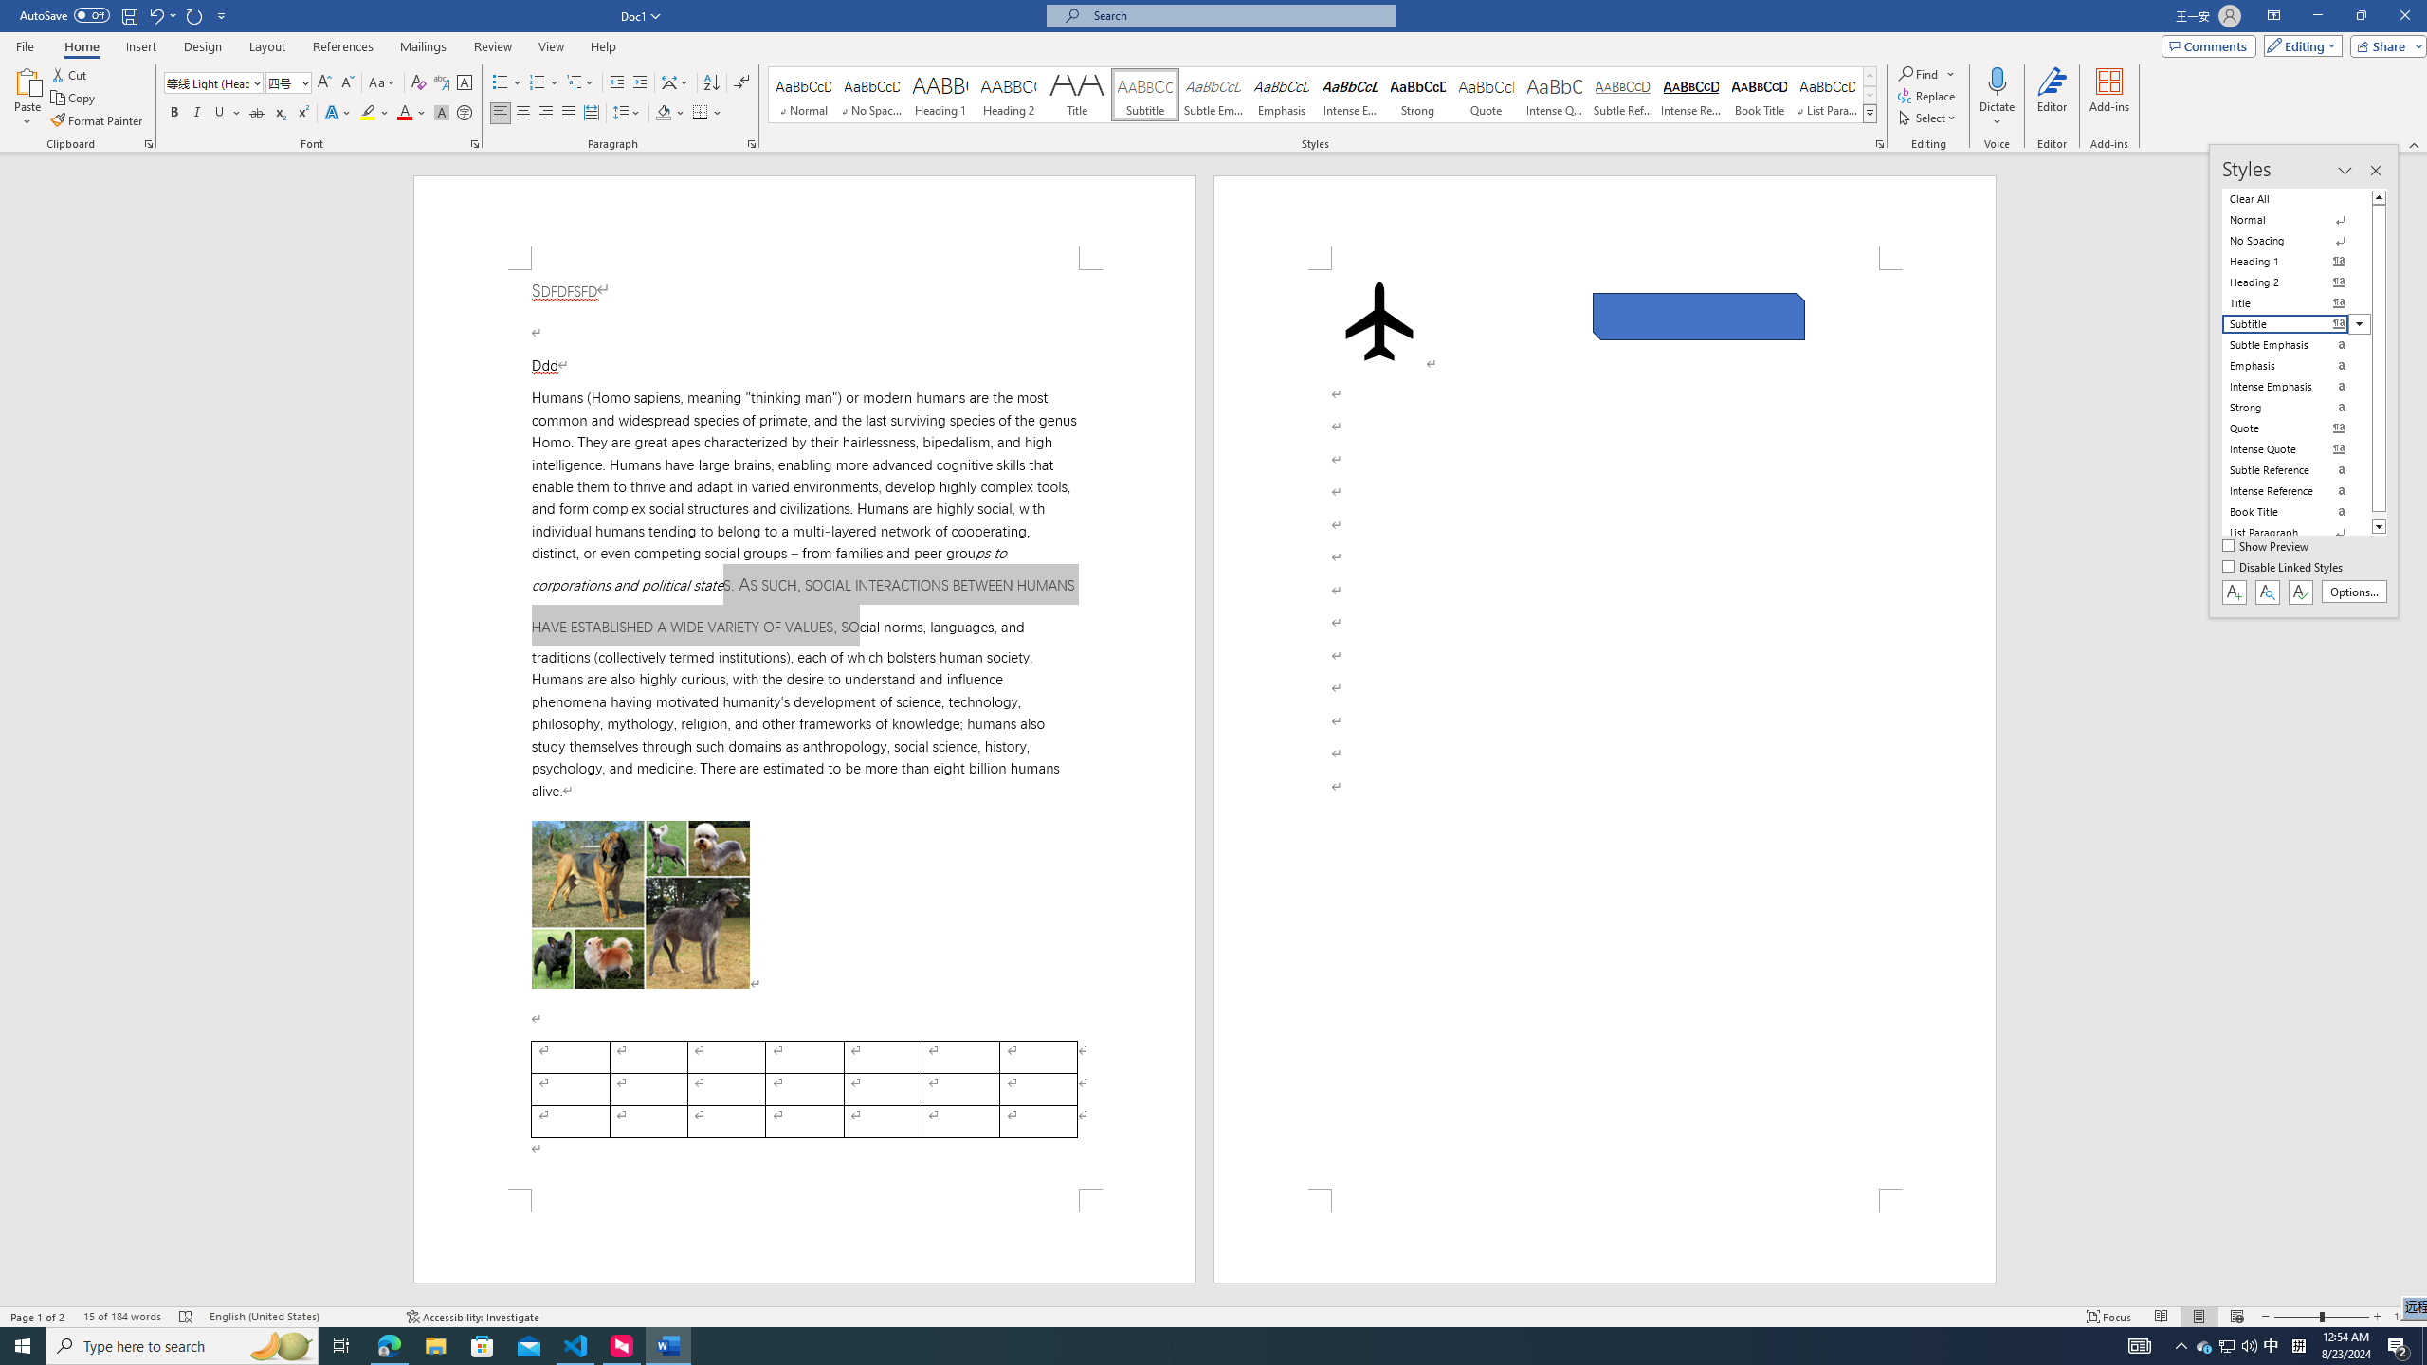  What do you see at coordinates (2406, 1317) in the screenshot?
I see `Zoom 104%` at bounding box center [2406, 1317].